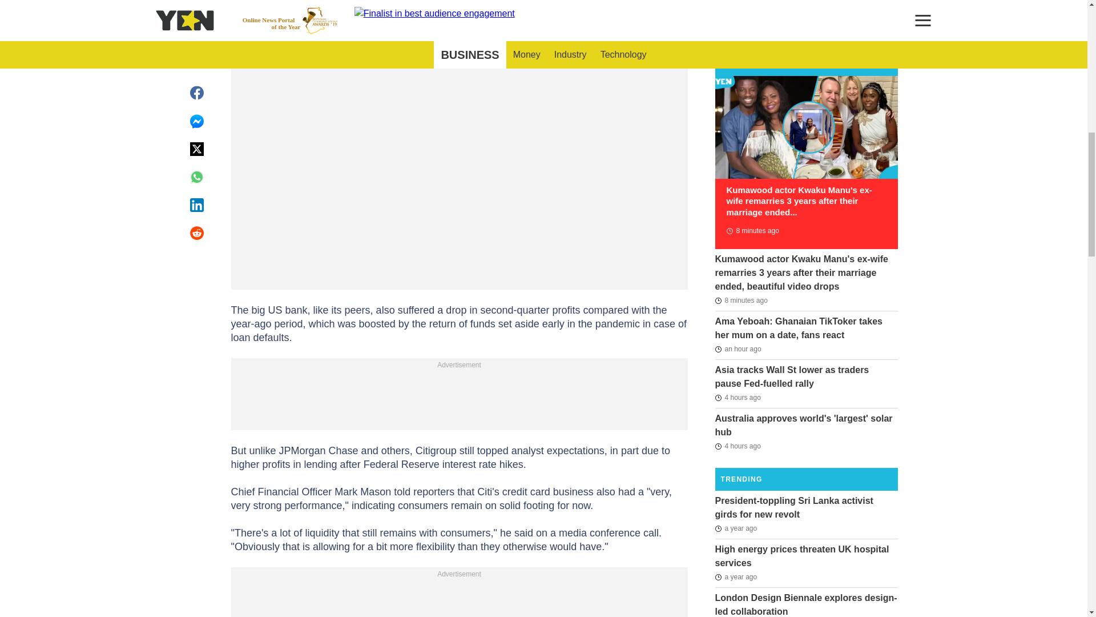 This screenshot has height=617, width=1096. What do you see at coordinates (738, 349) in the screenshot?
I see `2024-08-21T05:59:58Z` at bounding box center [738, 349].